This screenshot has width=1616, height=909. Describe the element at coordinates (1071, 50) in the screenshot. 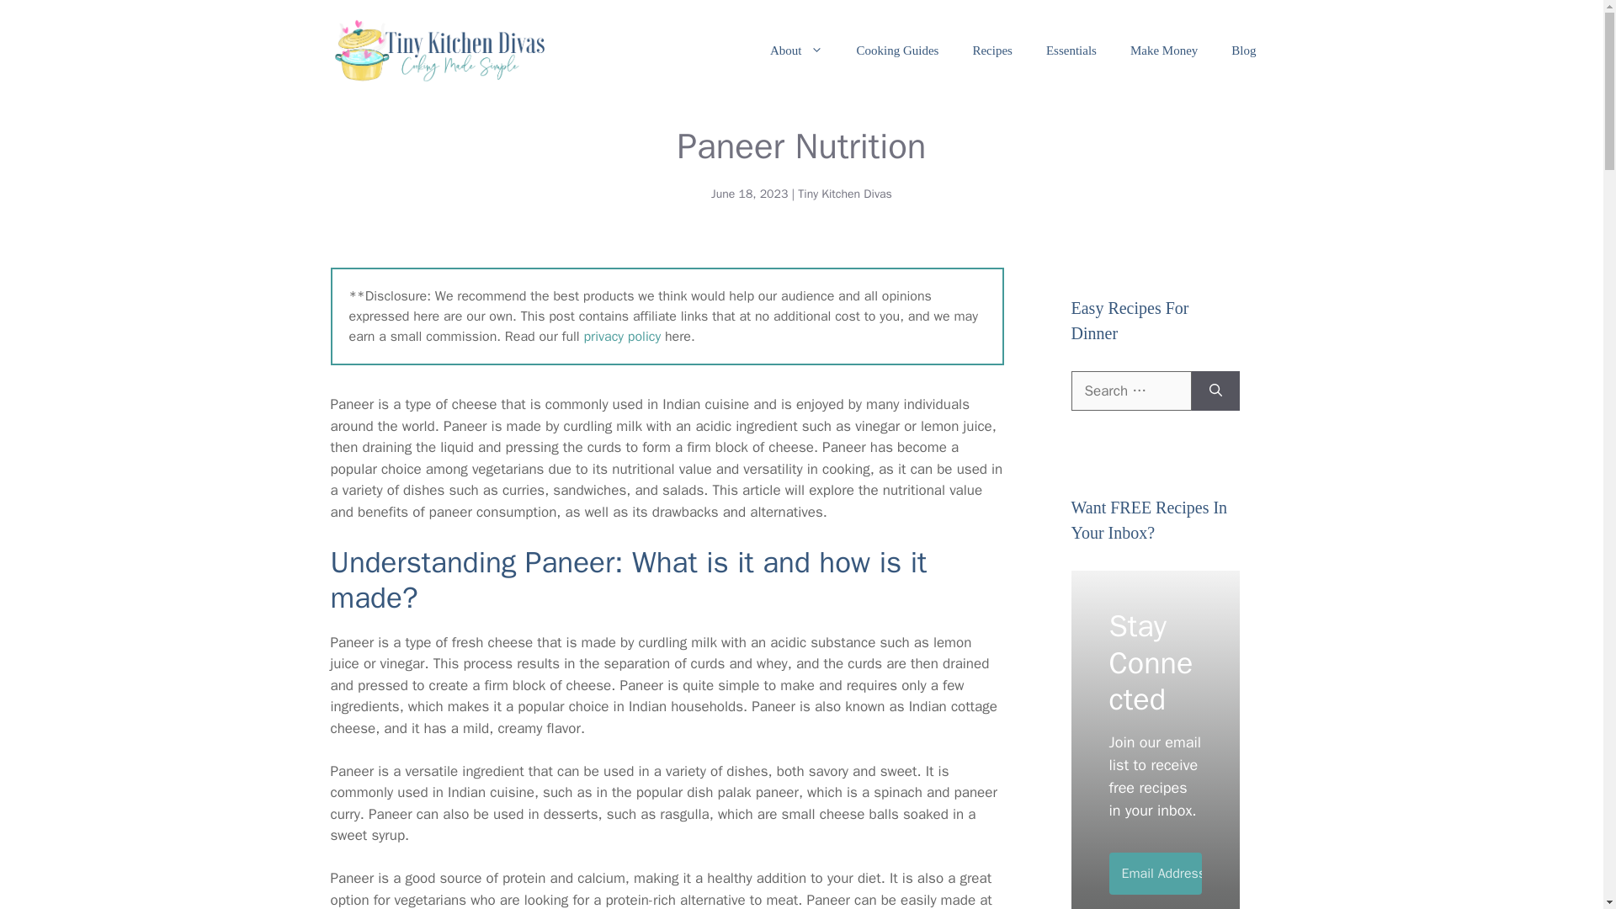

I see `Essentials` at that location.